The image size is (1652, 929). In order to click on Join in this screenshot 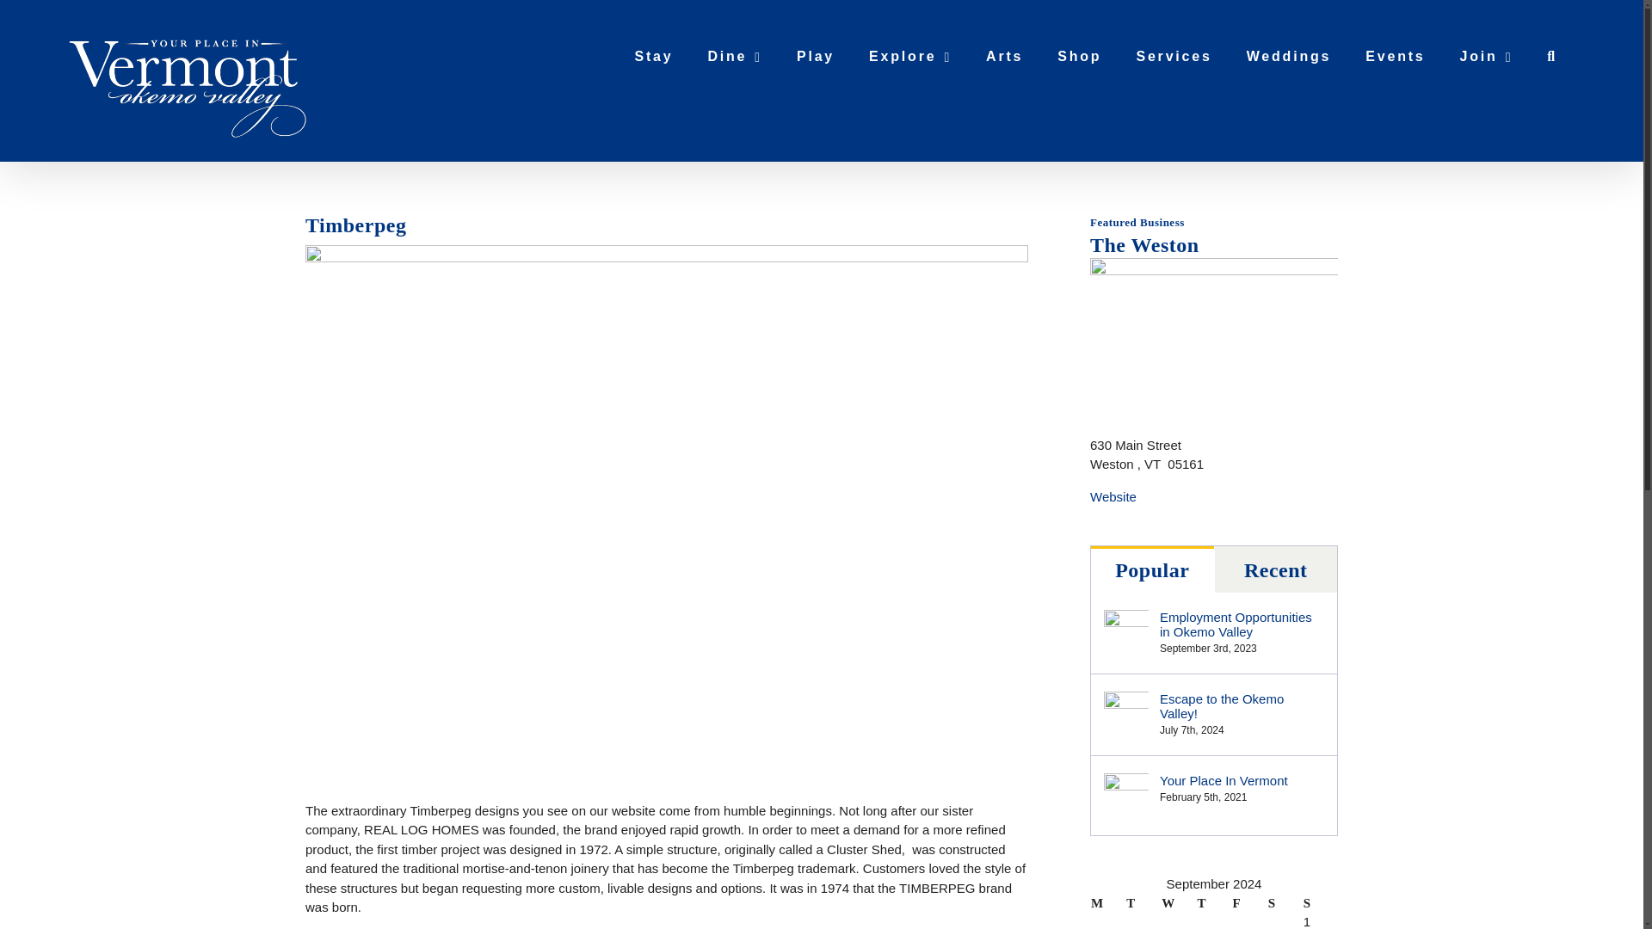, I will do `click(1487, 57)`.